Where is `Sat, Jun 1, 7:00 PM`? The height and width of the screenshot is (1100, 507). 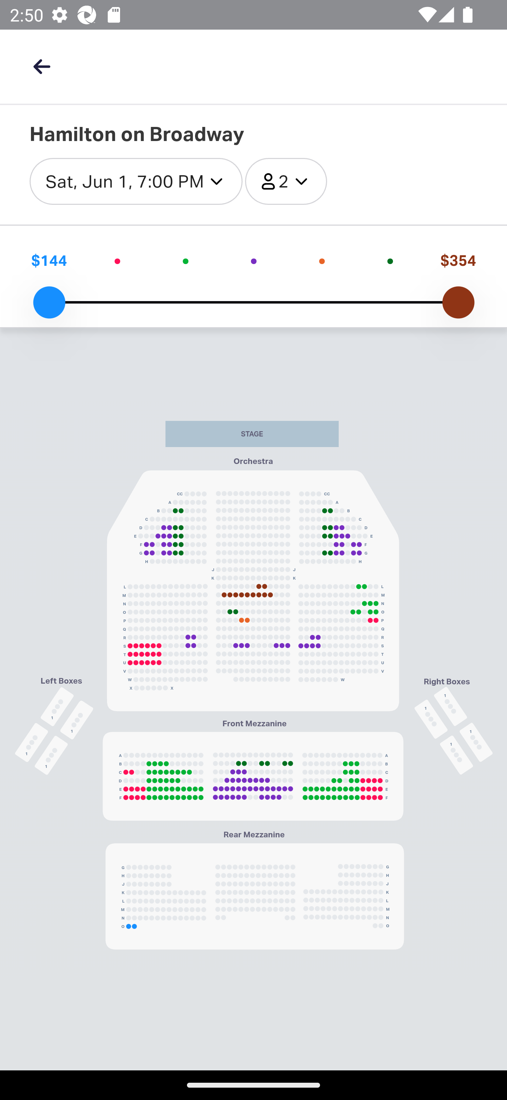 Sat, Jun 1, 7:00 PM is located at coordinates (136, 182).